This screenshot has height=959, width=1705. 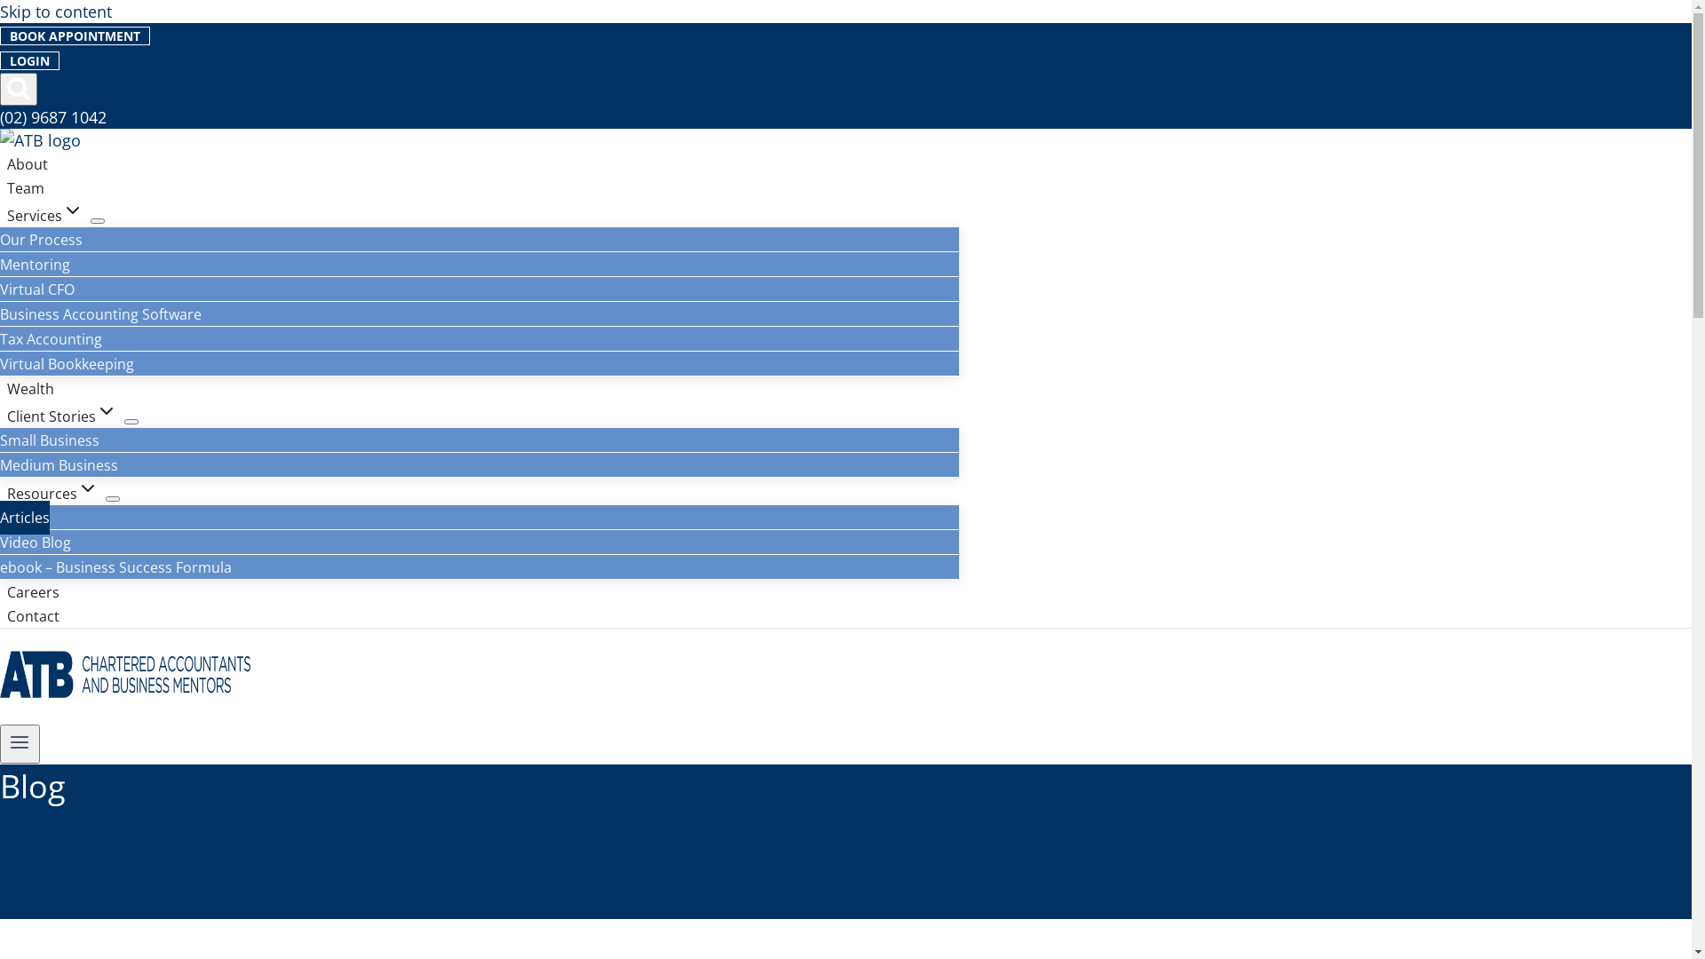 I want to click on Wealth, so click(x=30, y=389).